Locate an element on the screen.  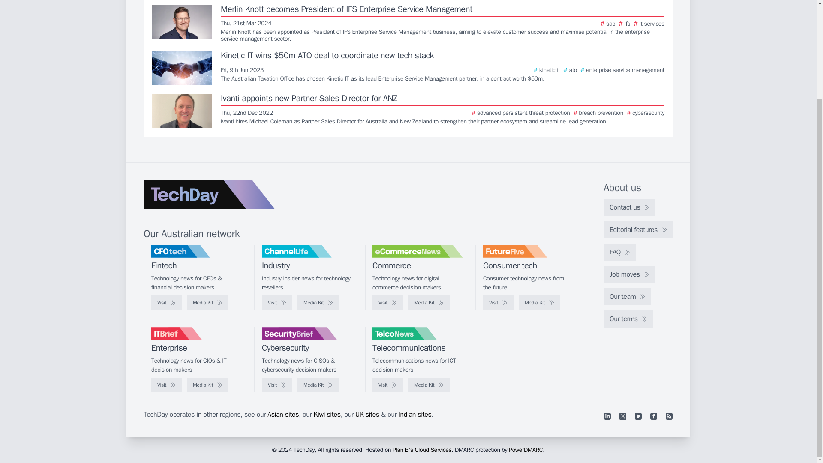
Media Kit is located at coordinates (207, 303).